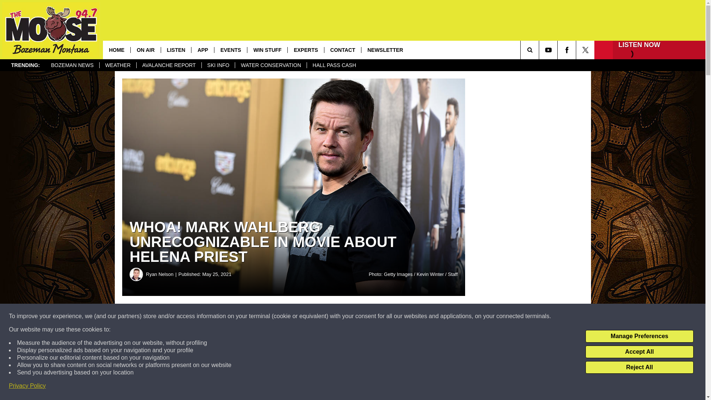 The width and height of the screenshot is (711, 400). I want to click on SEARCH, so click(540, 50).